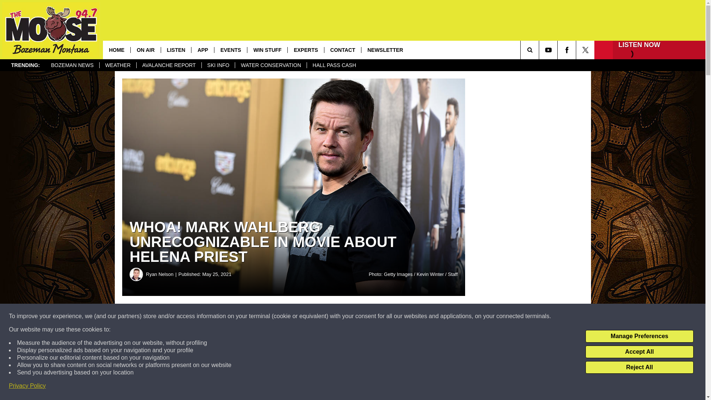 The width and height of the screenshot is (711, 400). I want to click on SEARCH, so click(540, 50).